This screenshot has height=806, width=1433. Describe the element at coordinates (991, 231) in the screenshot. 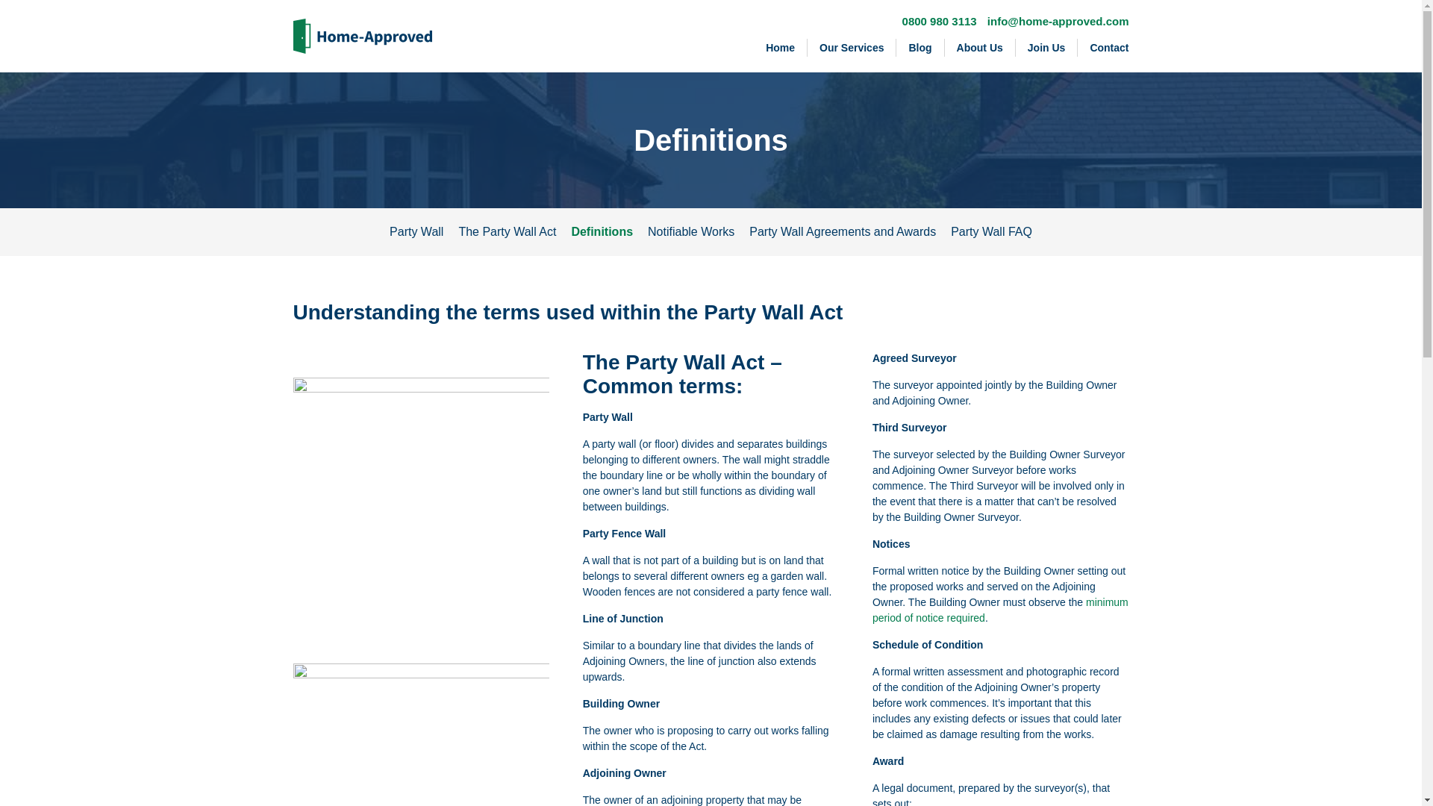

I see `Party Wall FAQ` at that location.